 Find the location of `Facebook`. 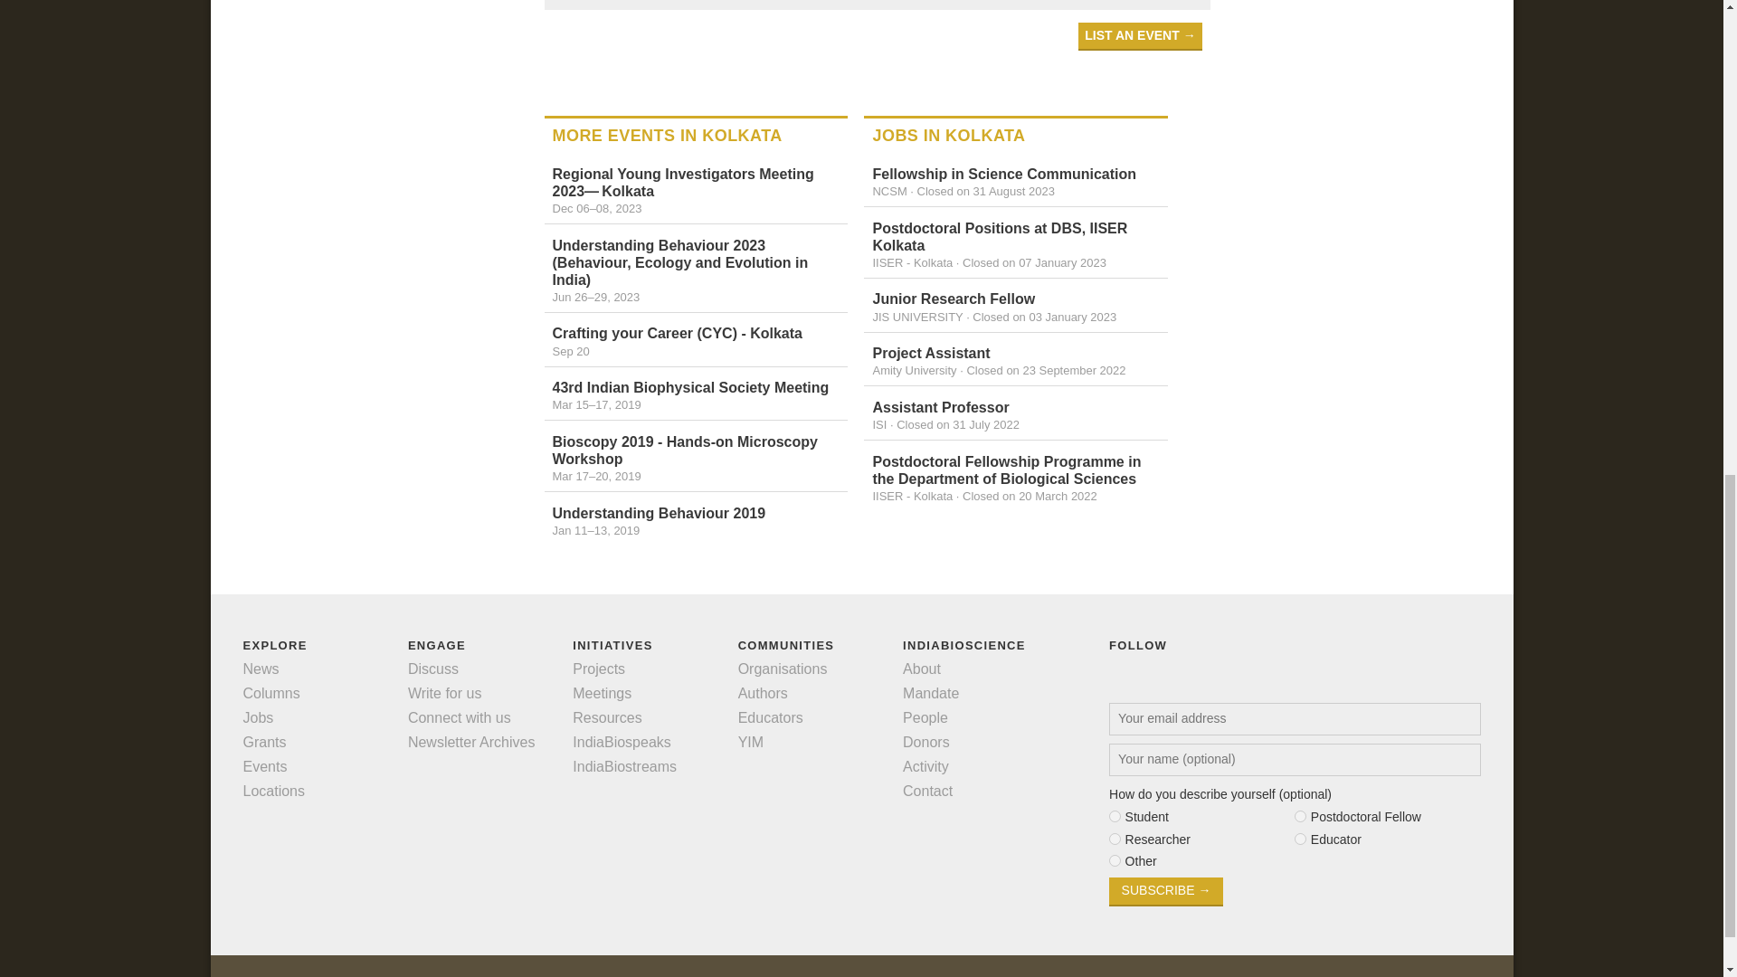

Facebook is located at coordinates (955, 1).